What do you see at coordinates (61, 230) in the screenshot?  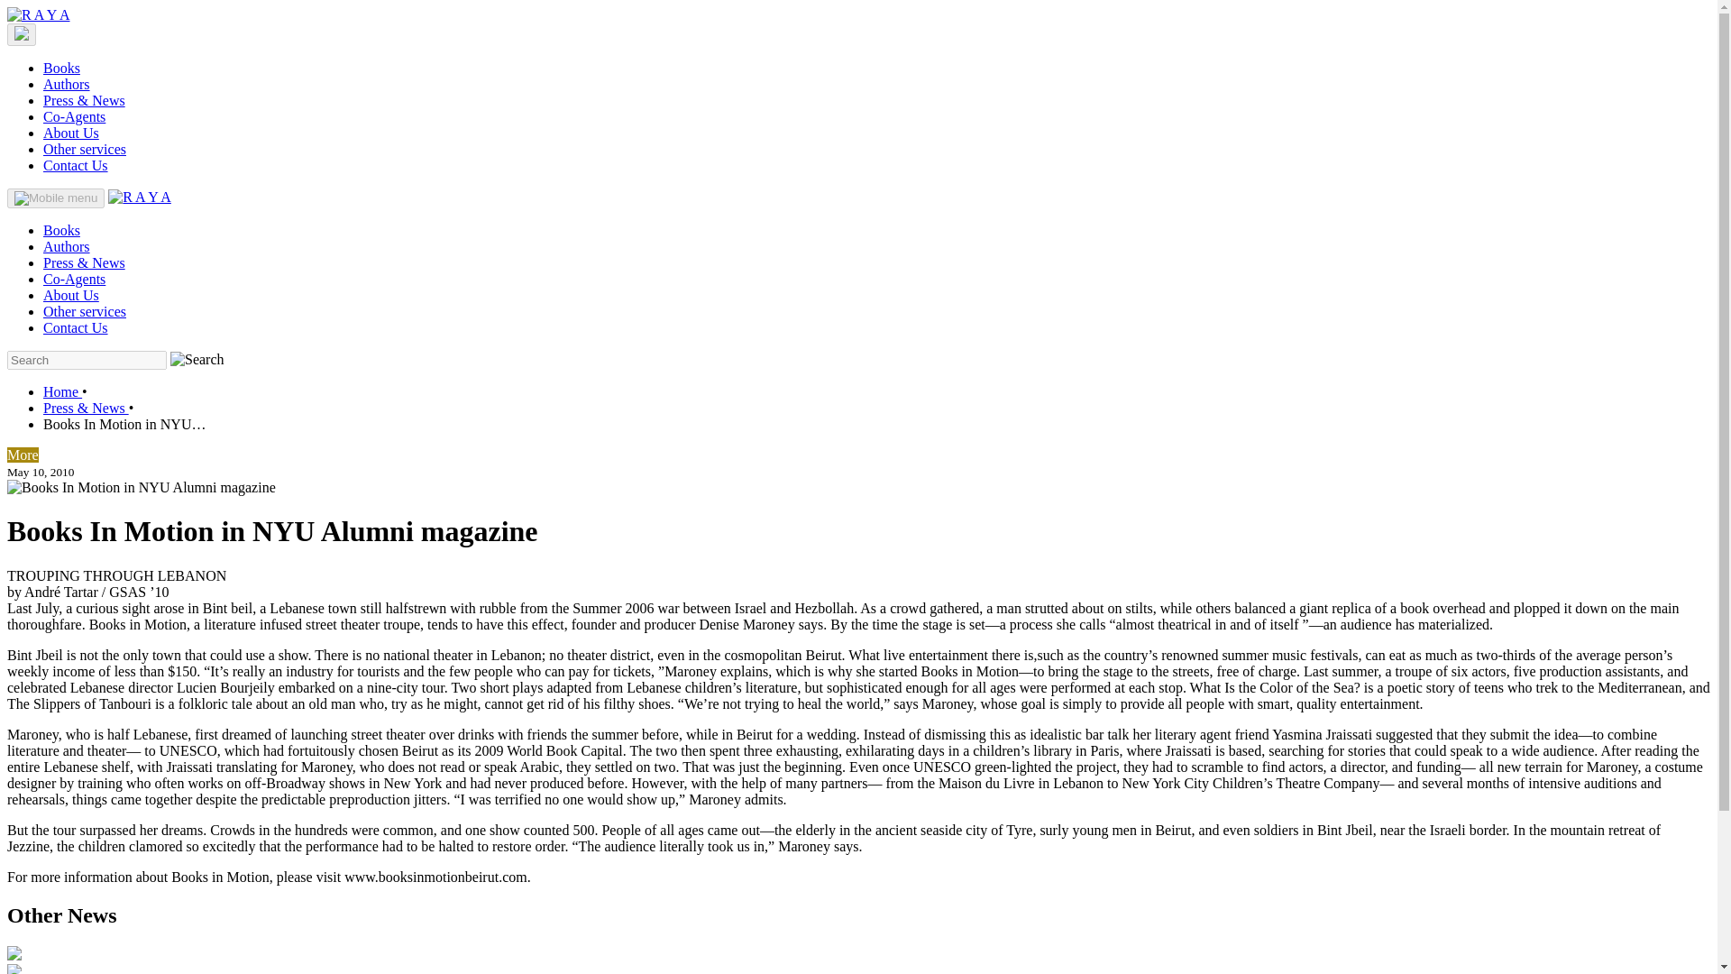 I see `Books` at bounding box center [61, 230].